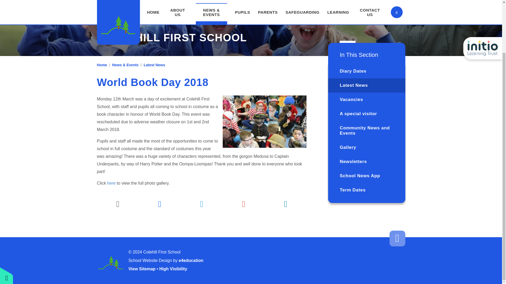  I want to click on Allow Cookies, so click(266, 85).